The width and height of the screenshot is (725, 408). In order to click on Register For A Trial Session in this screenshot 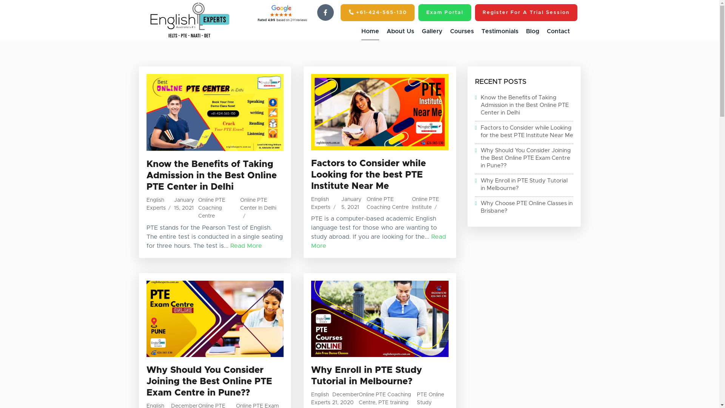, I will do `click(526, 13)`.